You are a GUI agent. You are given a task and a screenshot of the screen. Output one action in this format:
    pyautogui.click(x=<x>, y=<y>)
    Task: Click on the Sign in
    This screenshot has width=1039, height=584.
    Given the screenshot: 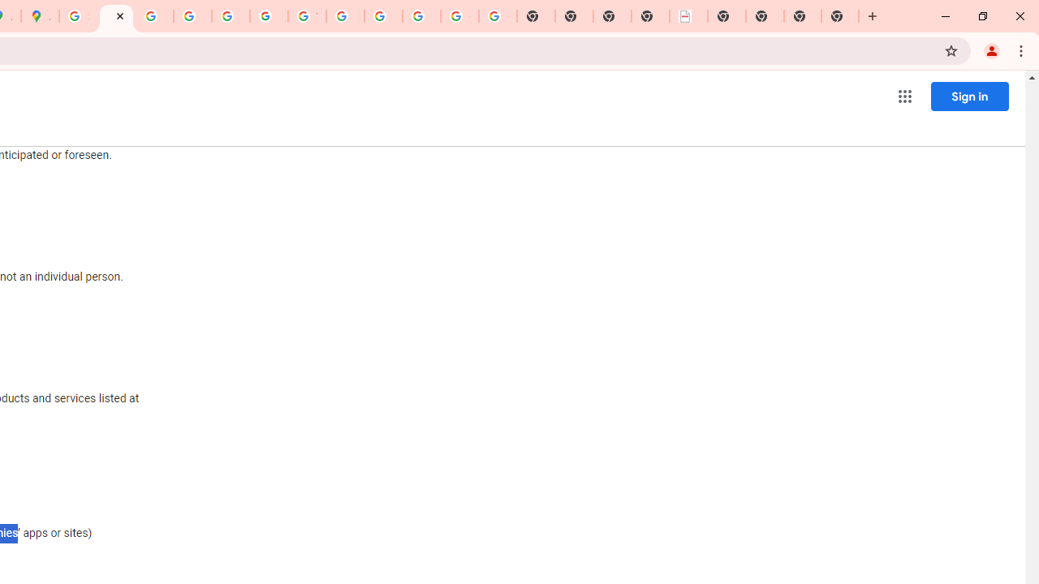 What is the action you would take?
    pyautogui.click(x=969, y=96)
    